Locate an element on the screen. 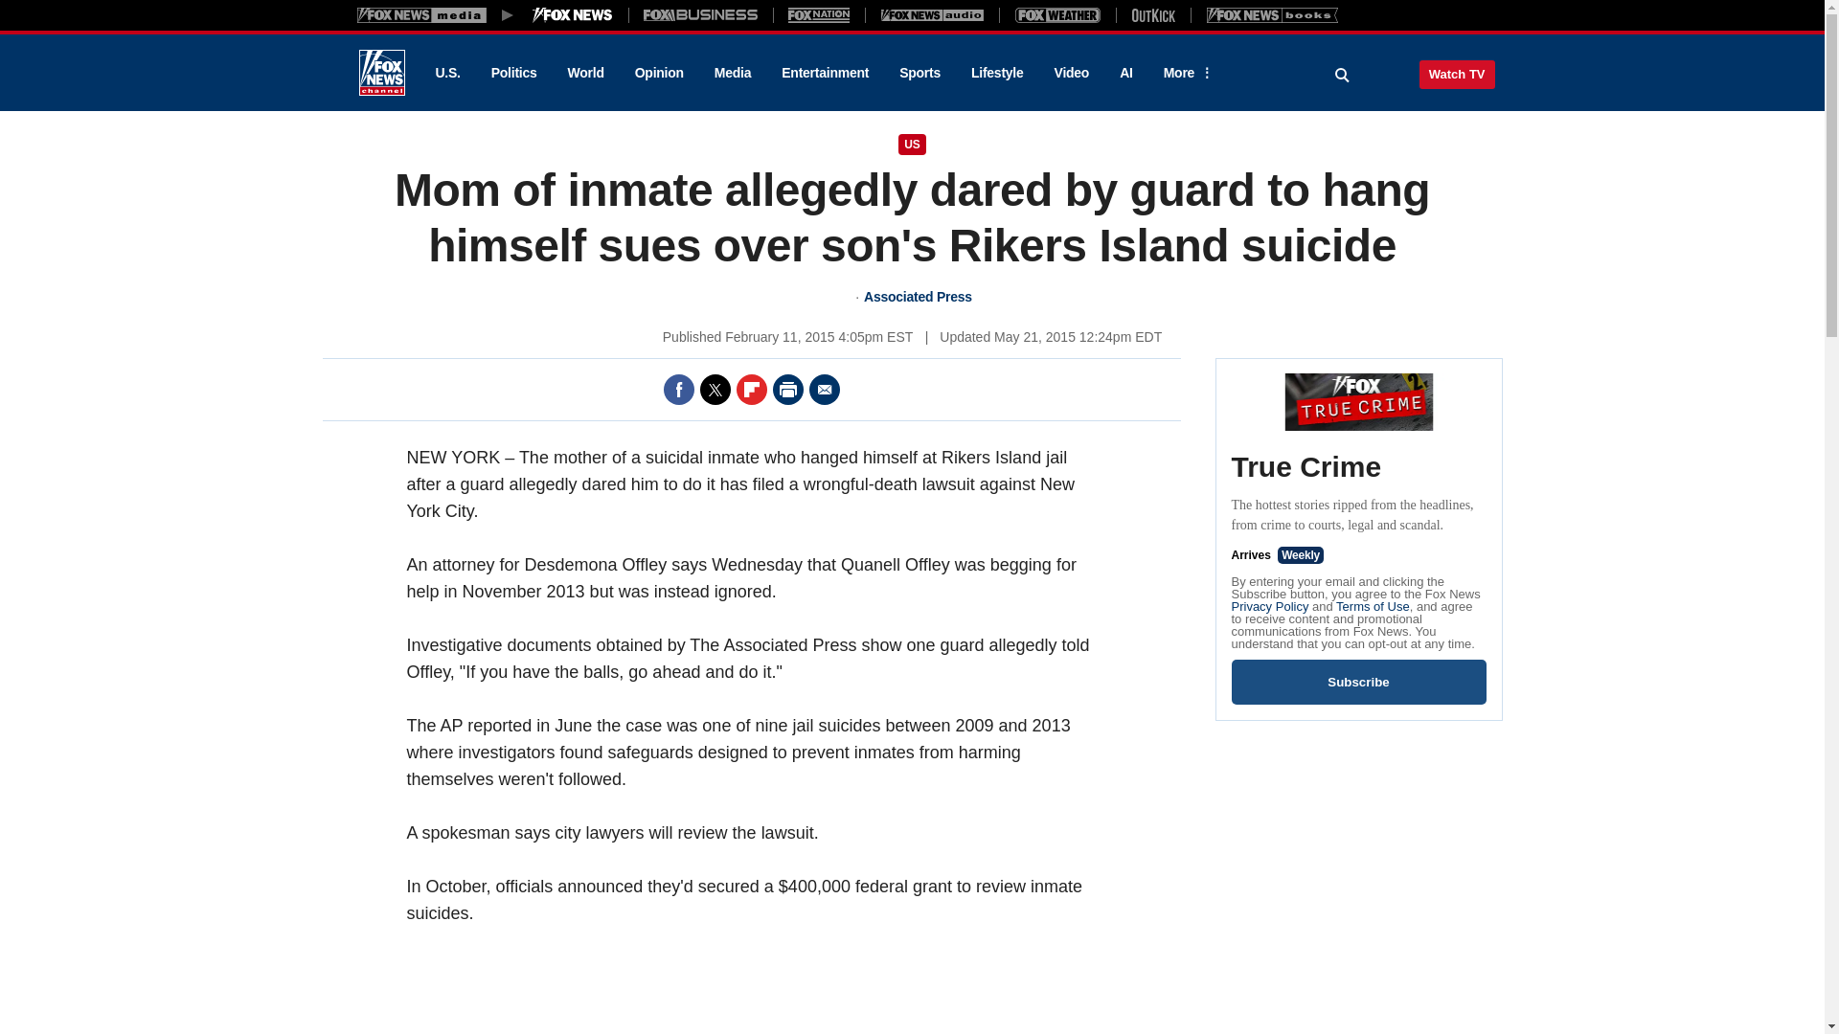 The height and width of the screenshot is (1034, 1839). Outkick is located at coordinates (1152, 14).